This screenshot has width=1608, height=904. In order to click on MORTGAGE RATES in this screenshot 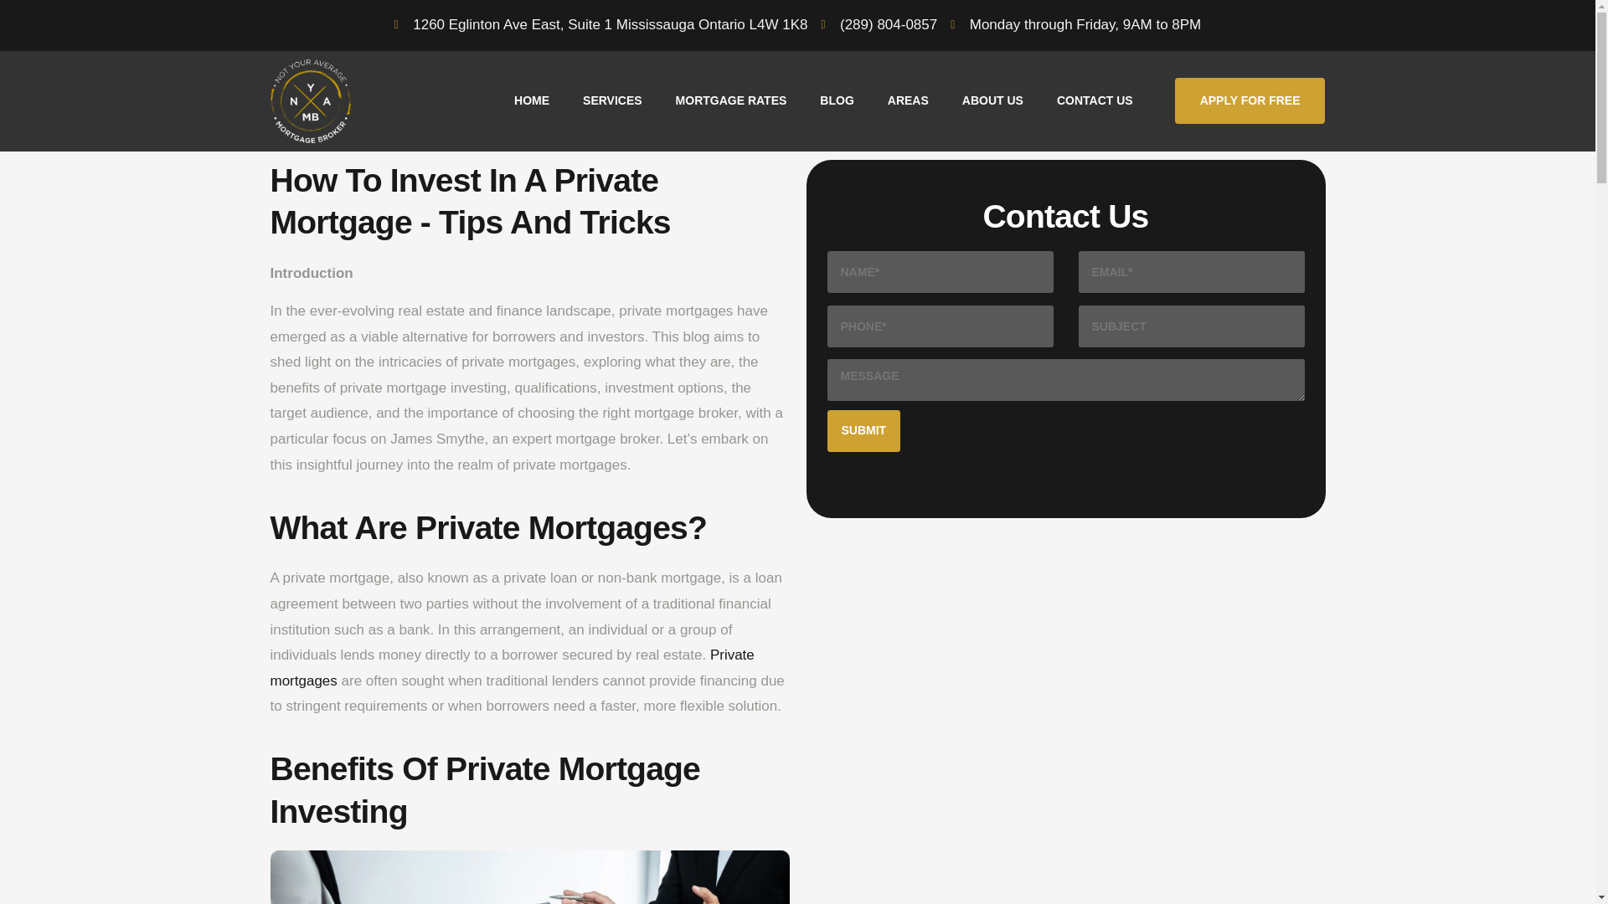, I will do `click(732, 100)`.